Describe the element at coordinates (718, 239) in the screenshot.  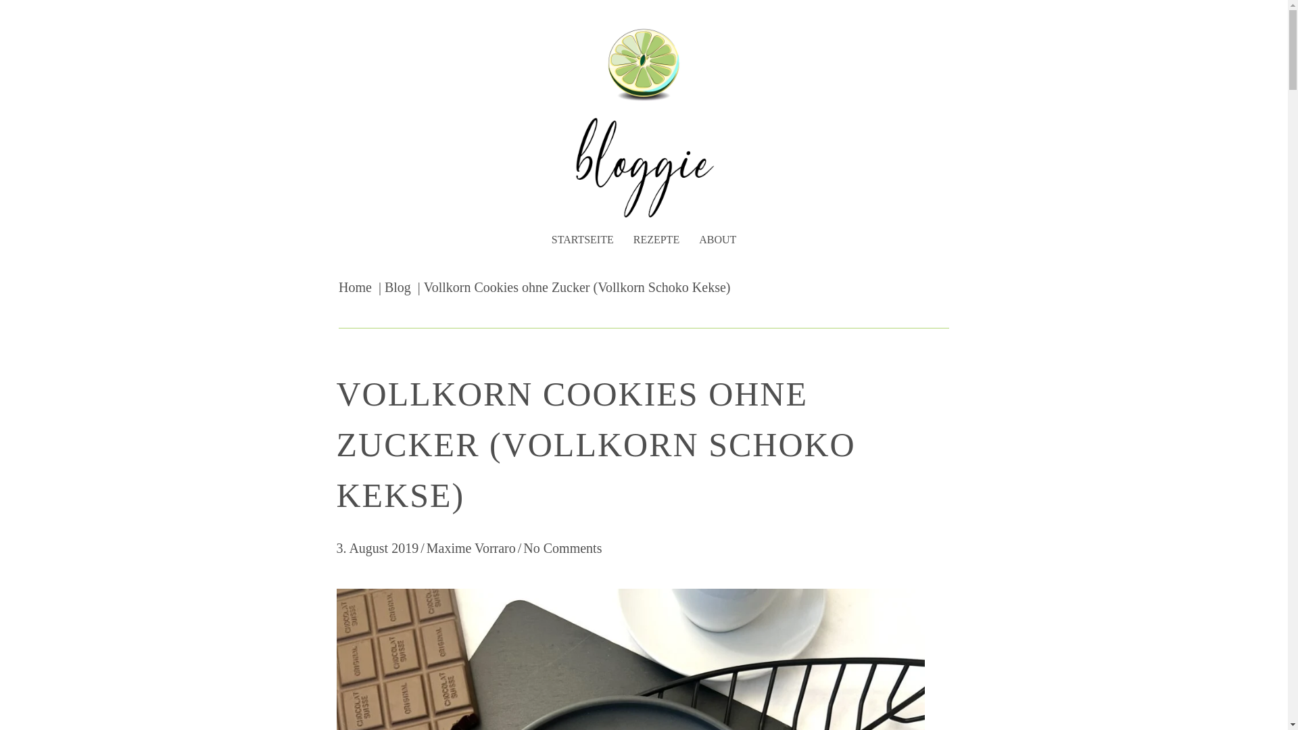
I see `ABOUT` at that location.